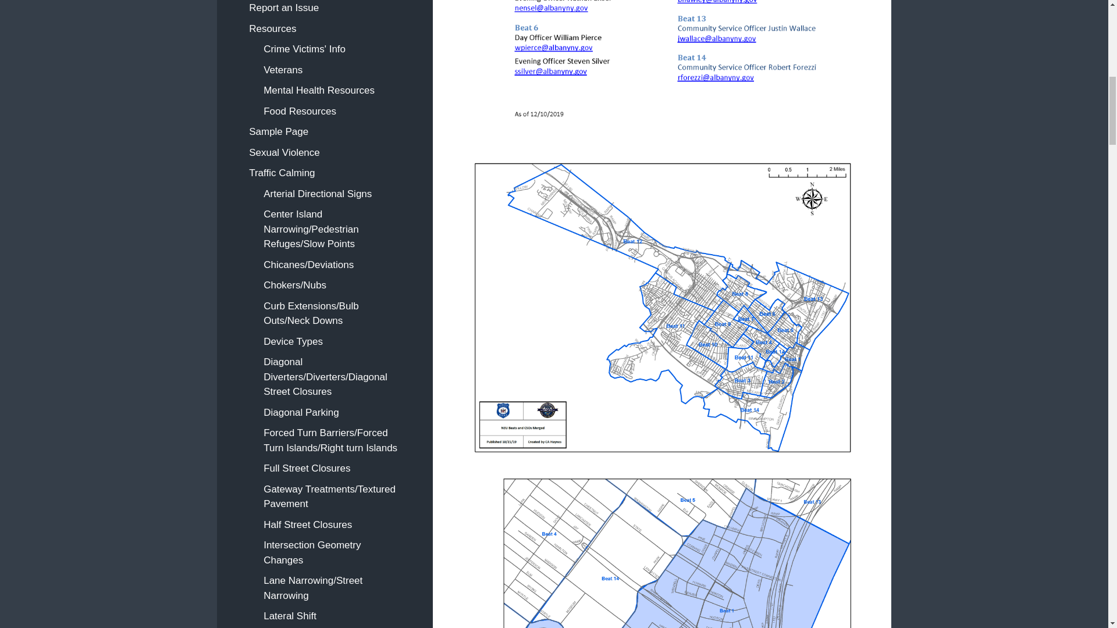 This screenshot has width=1117, height=628. I want to click on Traffic Calming, so click(325, 173).